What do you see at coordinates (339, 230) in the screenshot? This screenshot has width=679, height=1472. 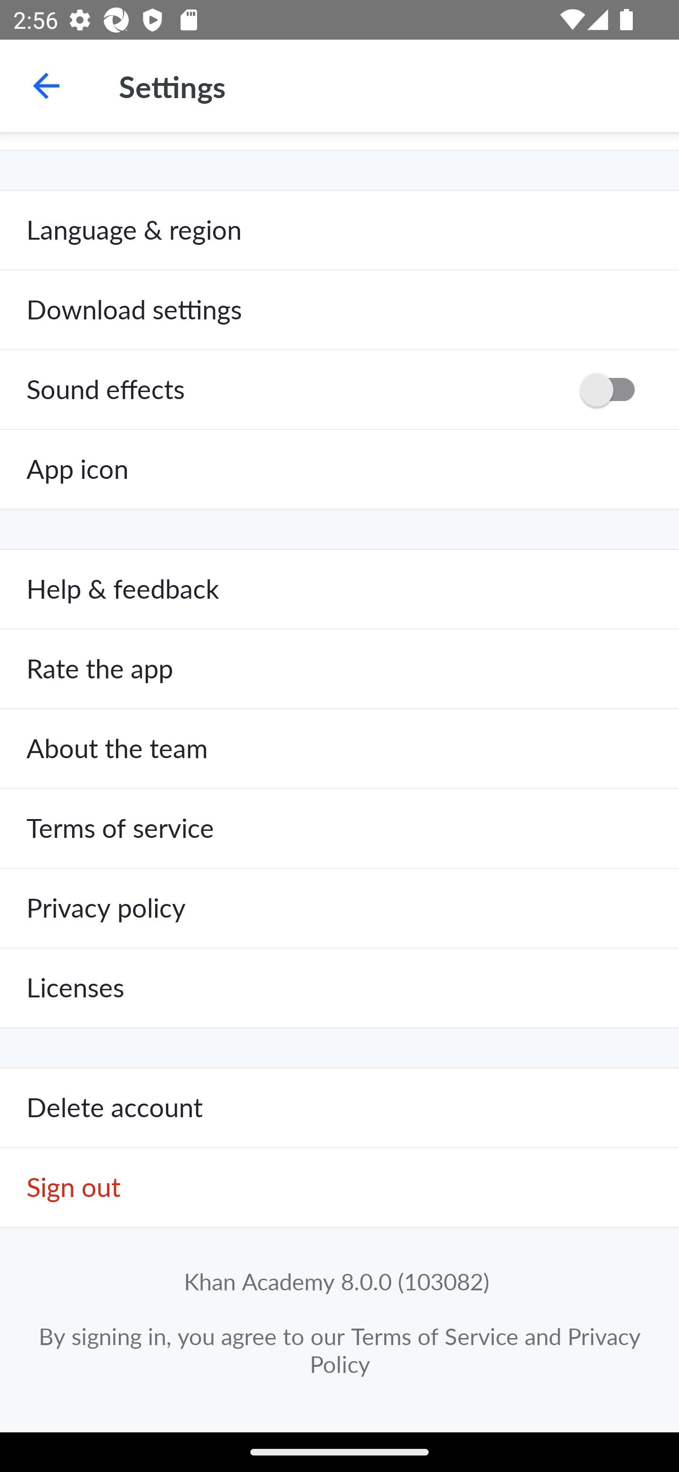 I see `Language & region` at bounding box center [339, 230].